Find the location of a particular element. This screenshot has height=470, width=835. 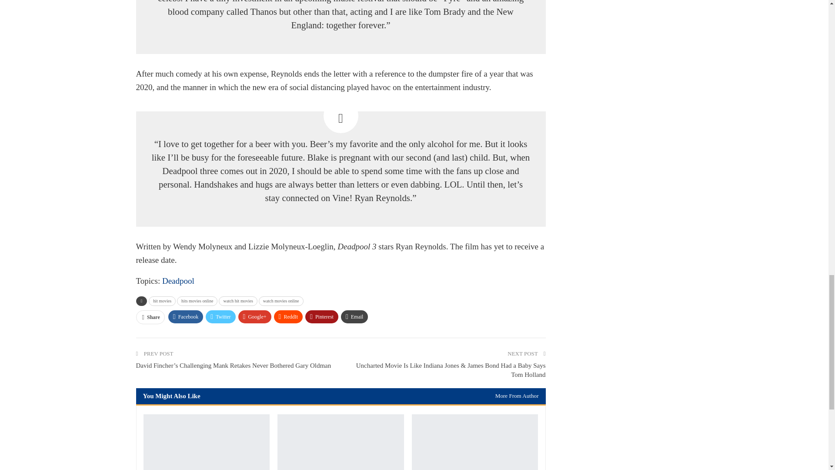

Deadpool is located at coordinates (178, 281).